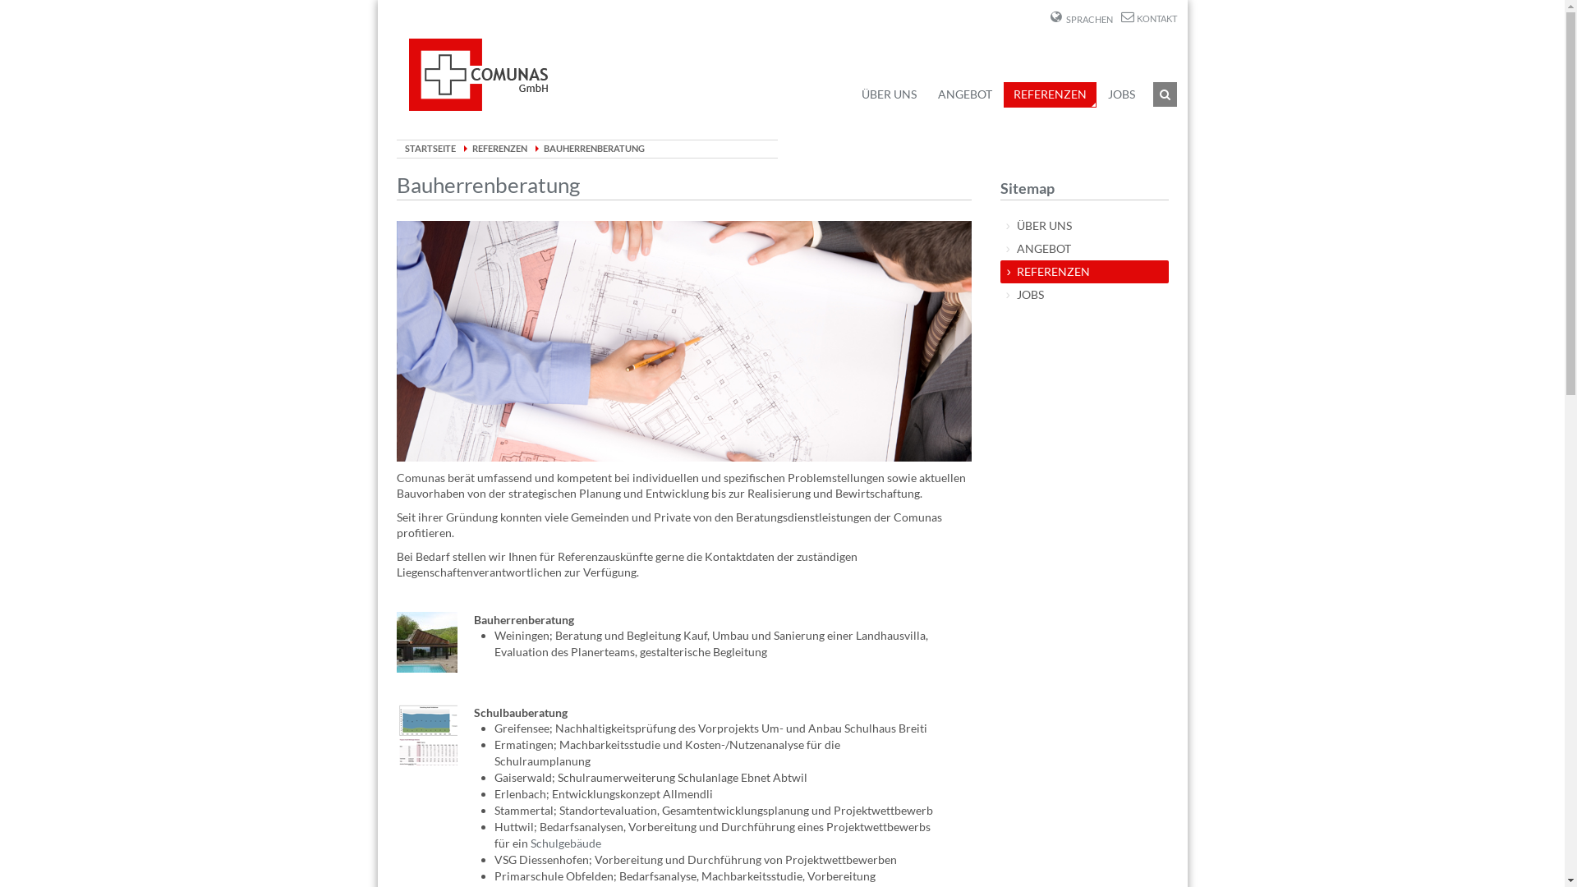 The image size is (1577, 887). Describe the element at coordinates (426, 641) in the screenshot. I see `Webseite der Architekten` at that location.